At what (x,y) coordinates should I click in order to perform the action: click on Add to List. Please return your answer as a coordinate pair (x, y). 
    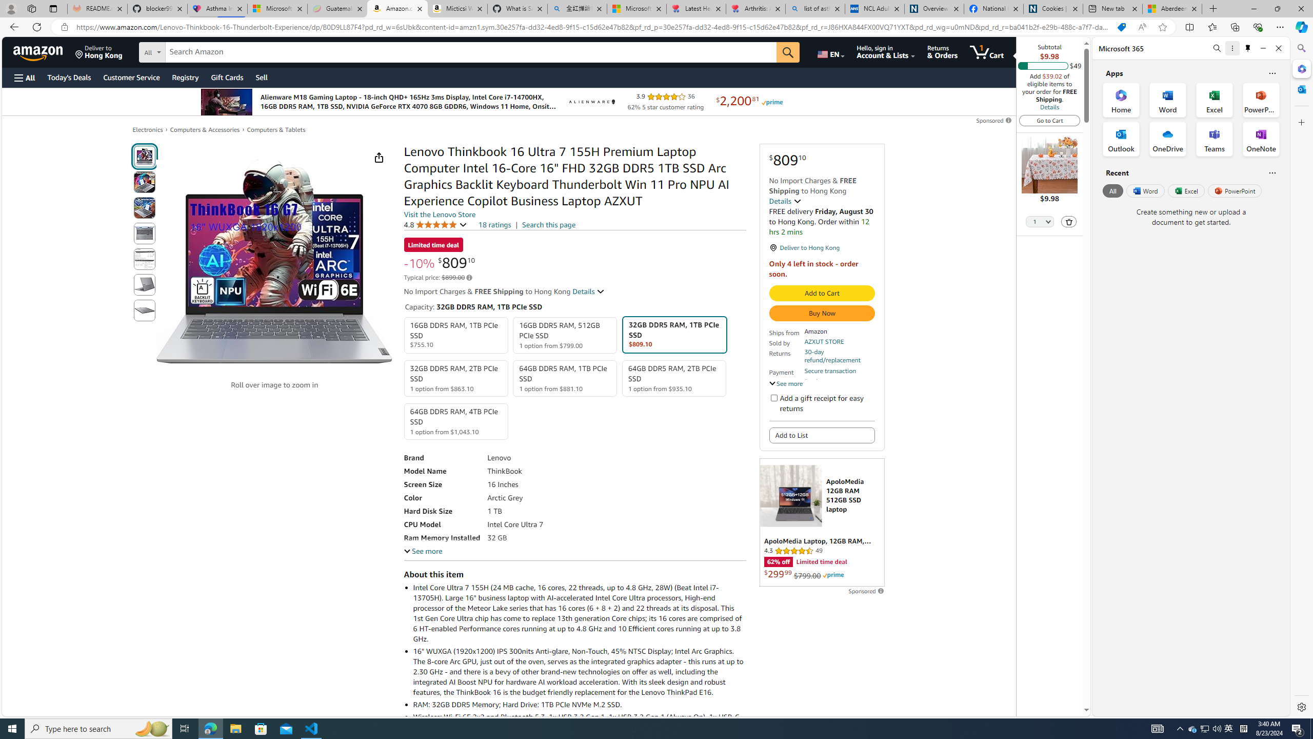
    Looking at the image, I should click on (822, 435).